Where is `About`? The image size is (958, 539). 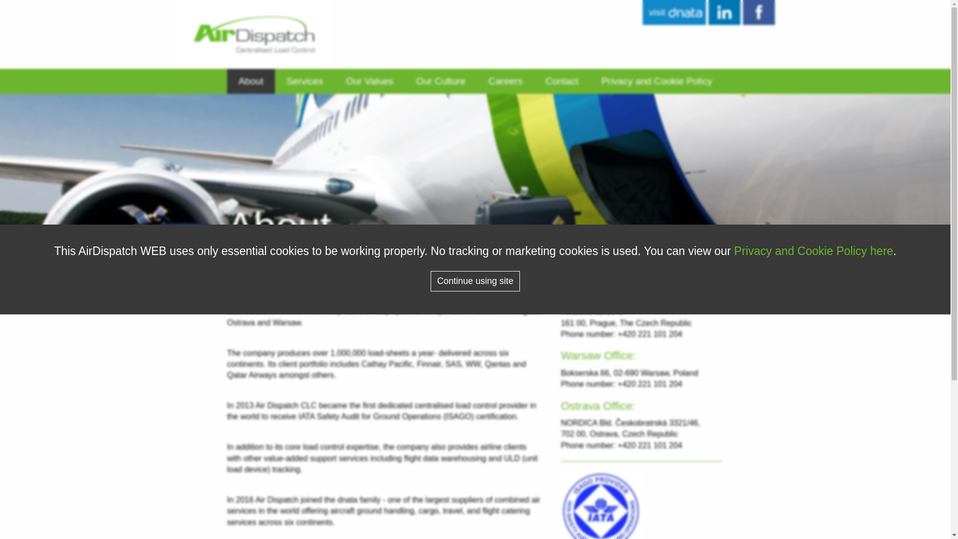 About is located at coordinates (251, 81).